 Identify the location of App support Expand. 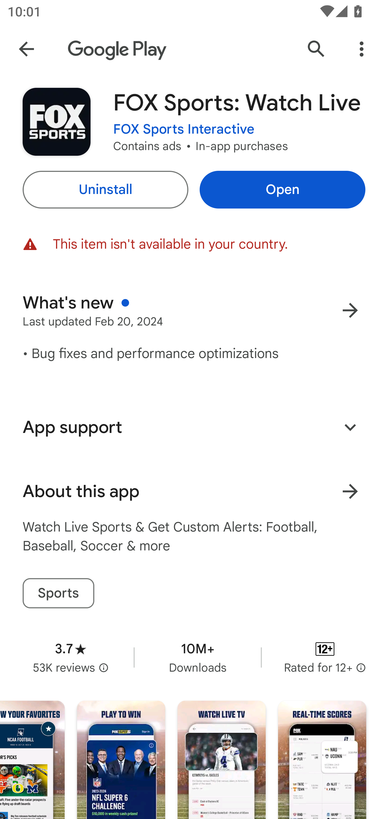
(194, 427).